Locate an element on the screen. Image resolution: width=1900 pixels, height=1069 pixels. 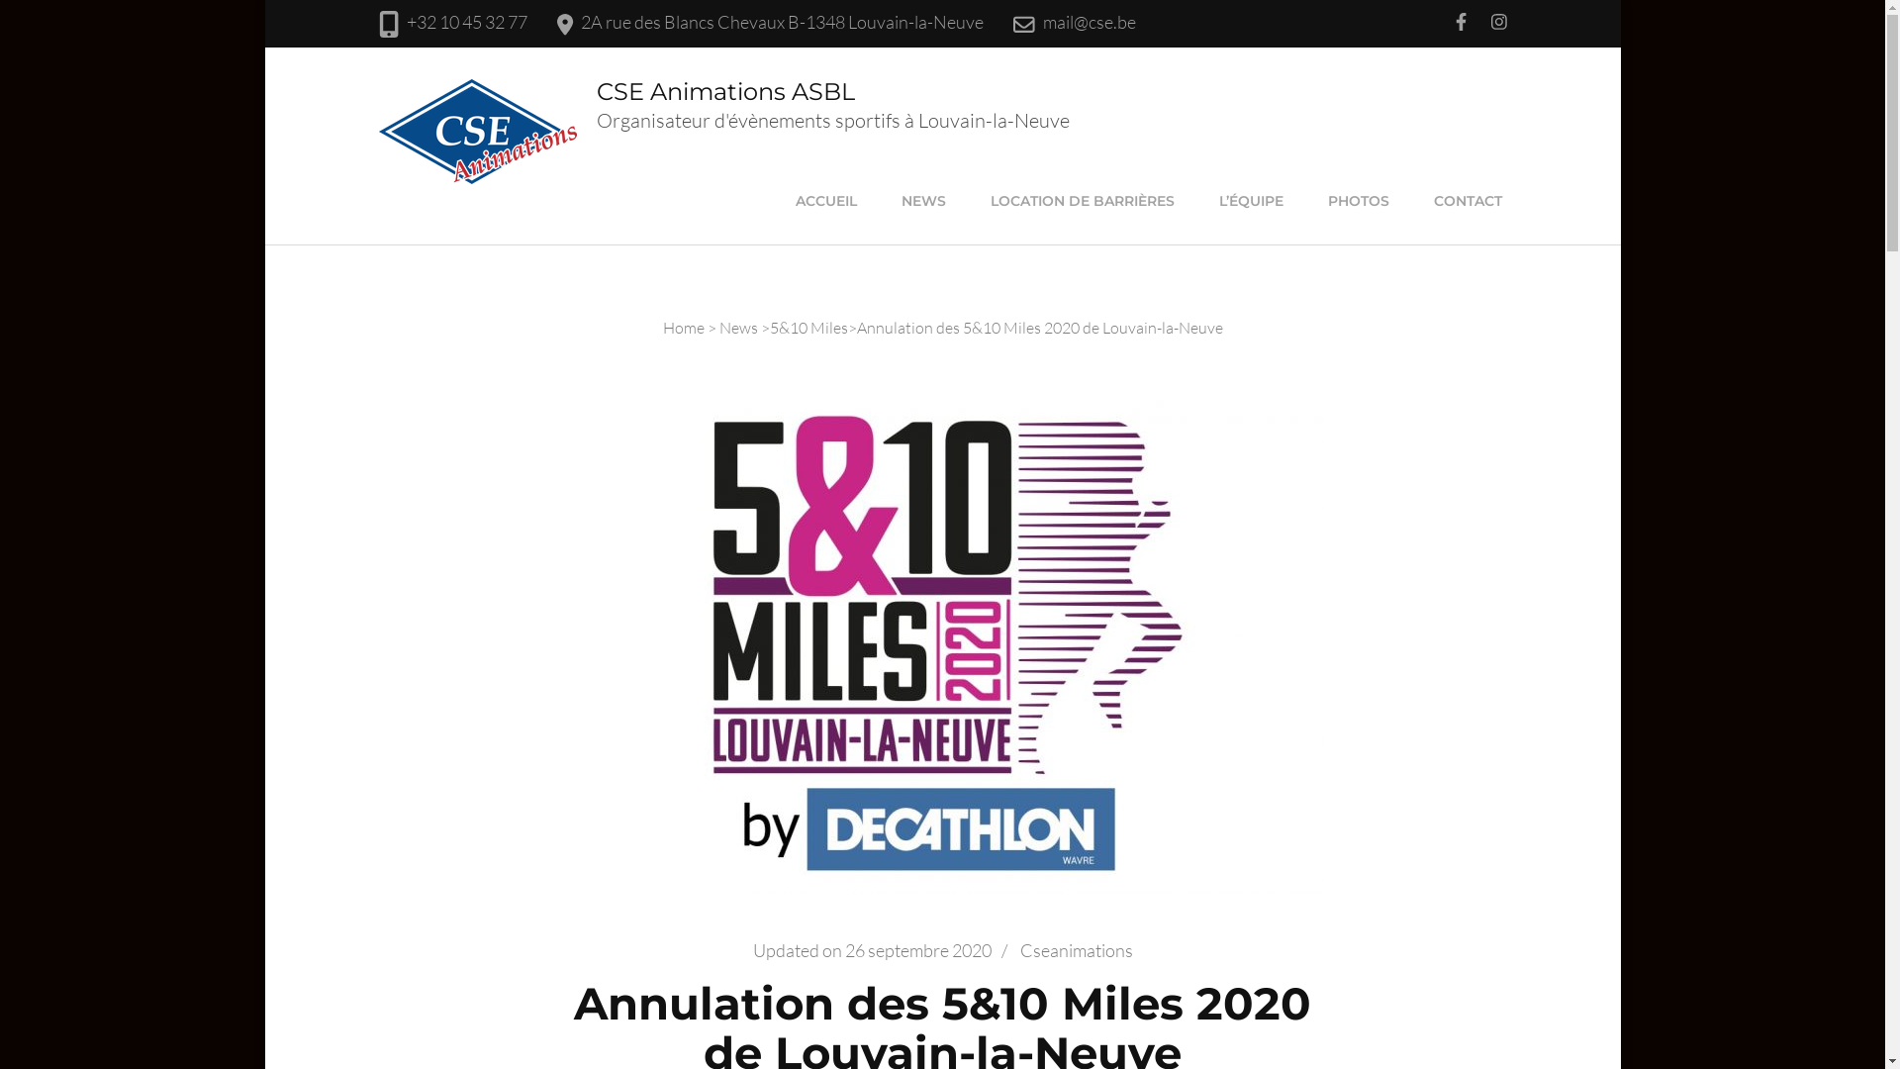
News is located at coordinates (738, 328).